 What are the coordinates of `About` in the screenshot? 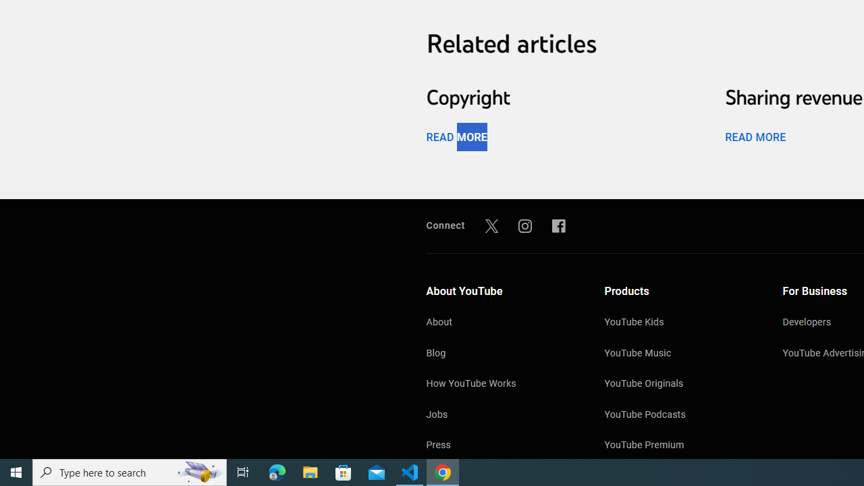 It's located at (502, 323).